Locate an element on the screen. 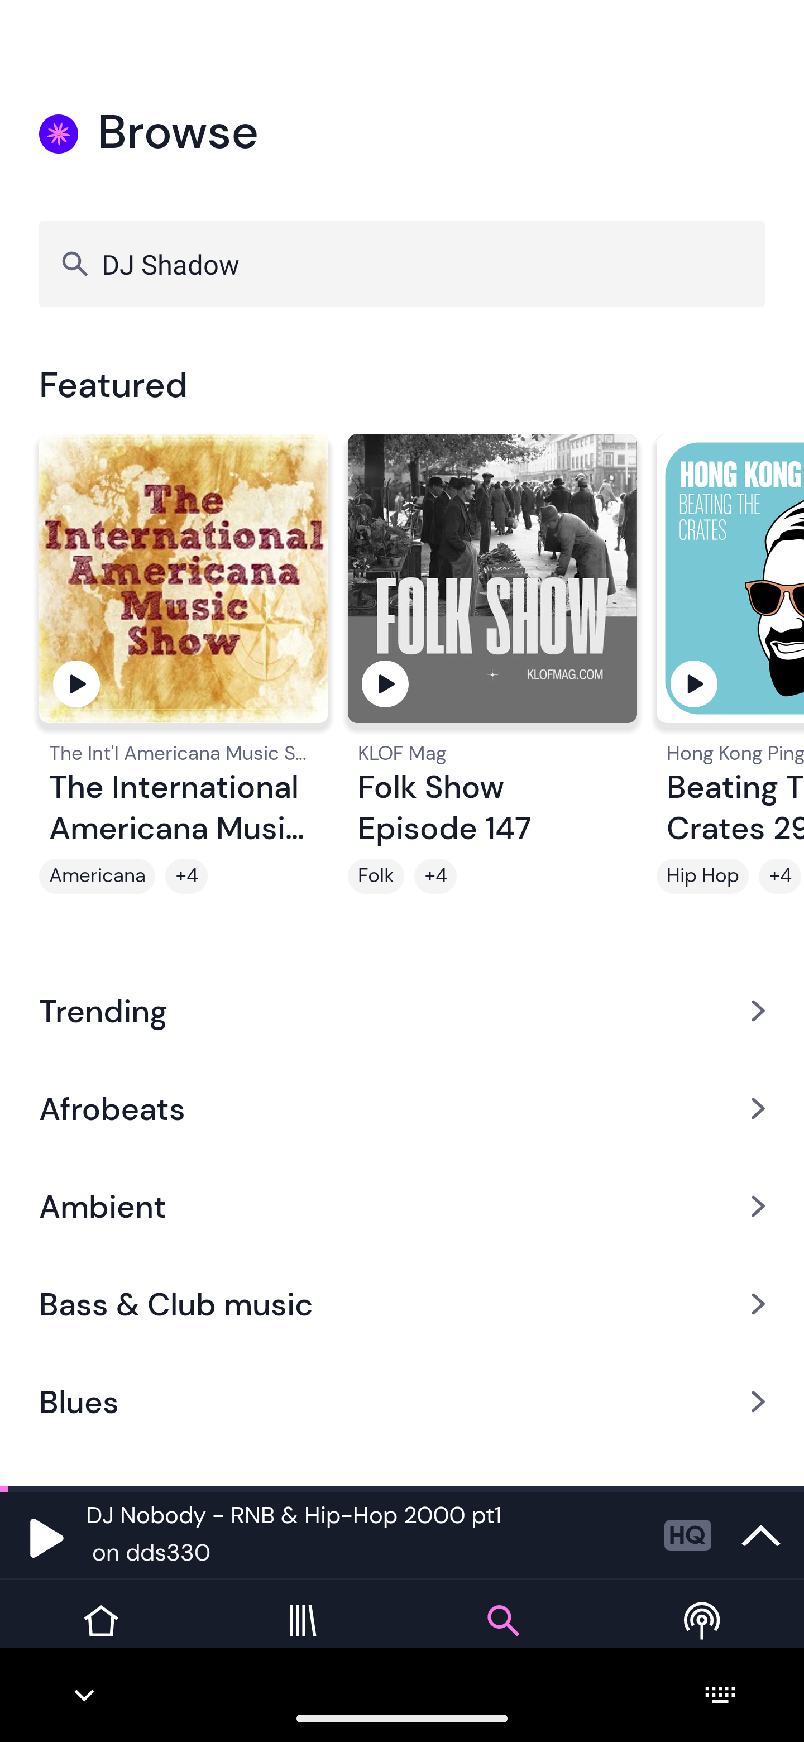  Browse tab is located at coordinates (502, 1637).